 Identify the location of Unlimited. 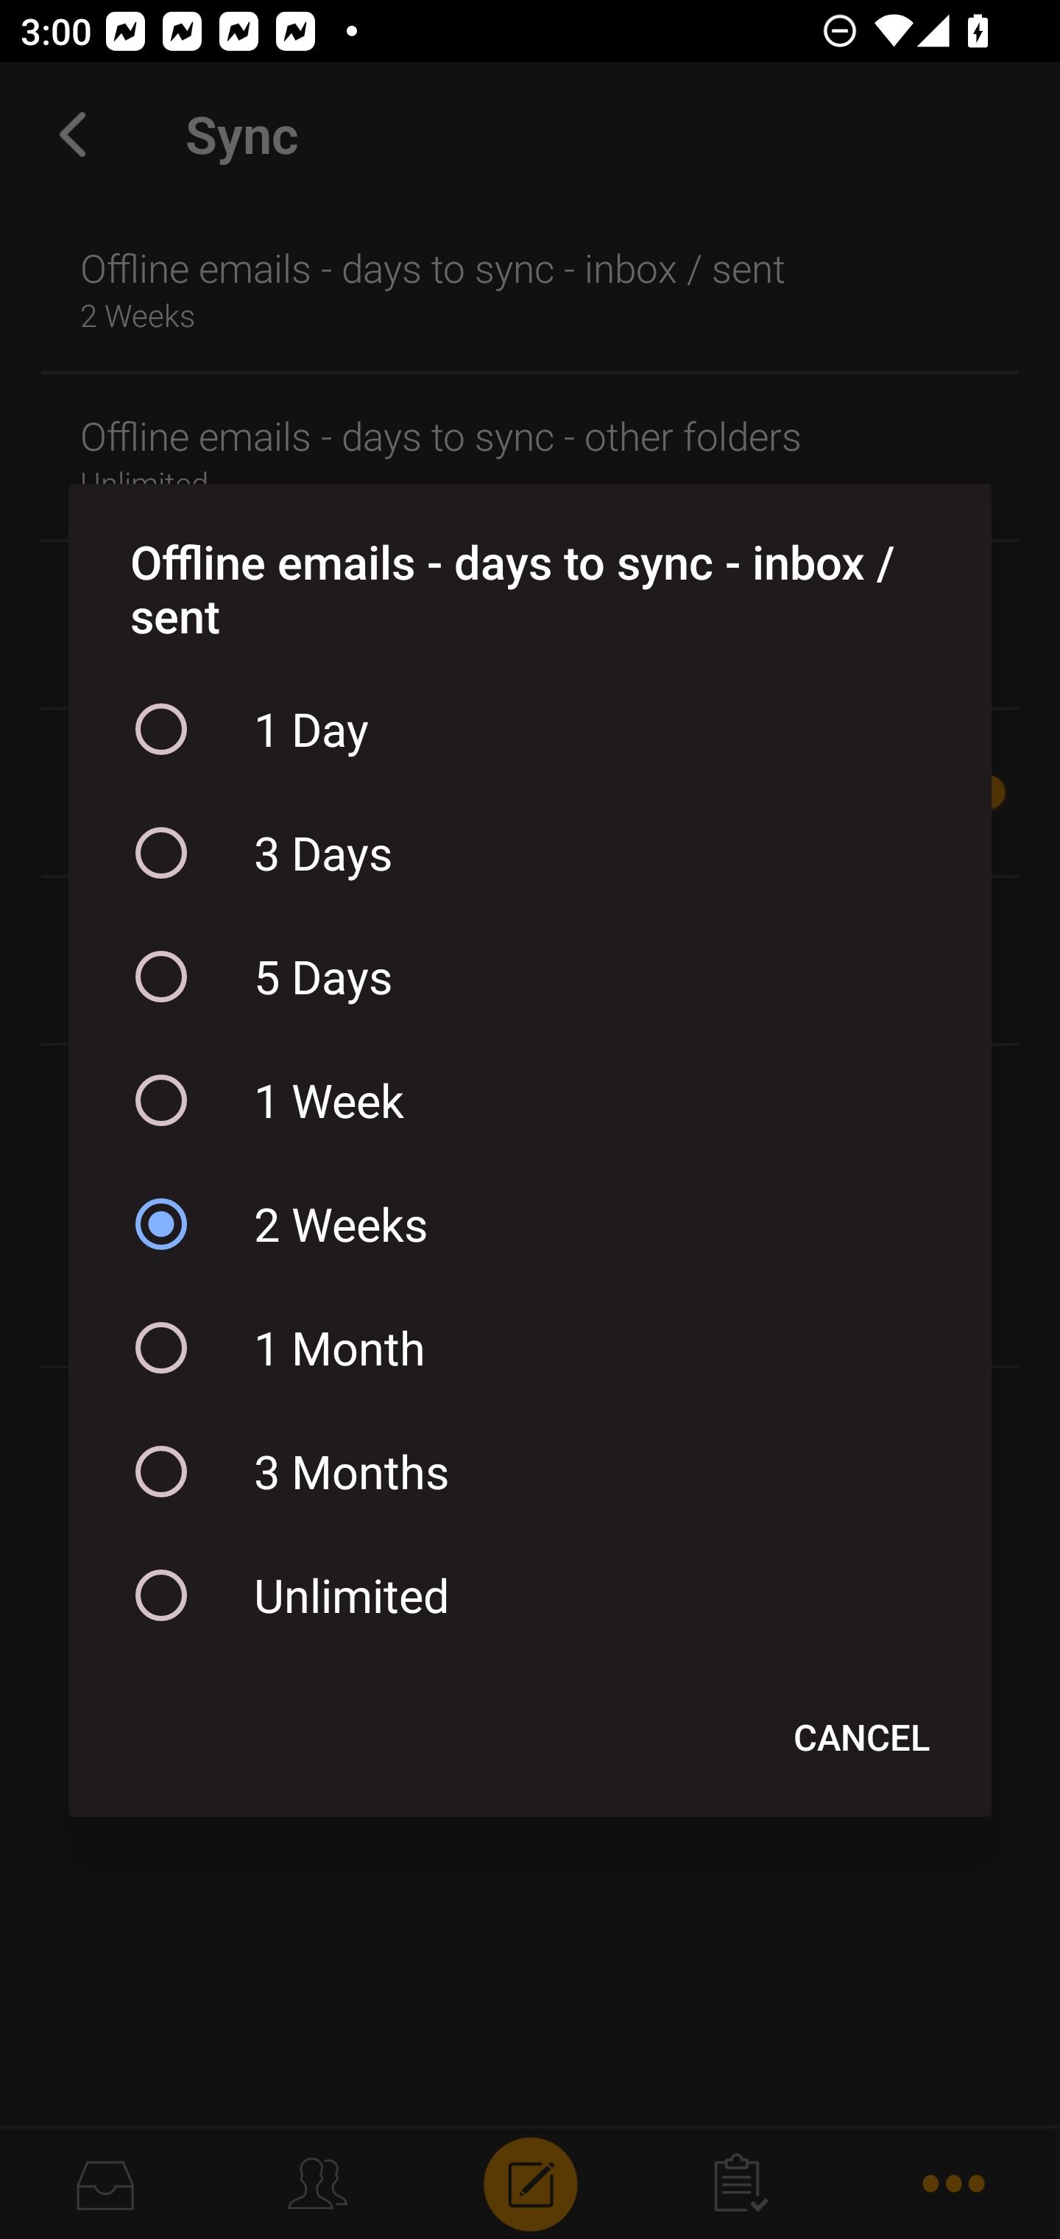
(530, 1595).